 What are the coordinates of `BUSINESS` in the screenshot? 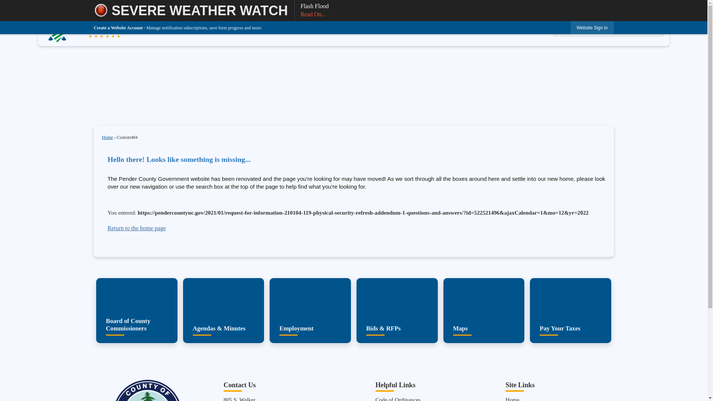 It's located at (392, 26).